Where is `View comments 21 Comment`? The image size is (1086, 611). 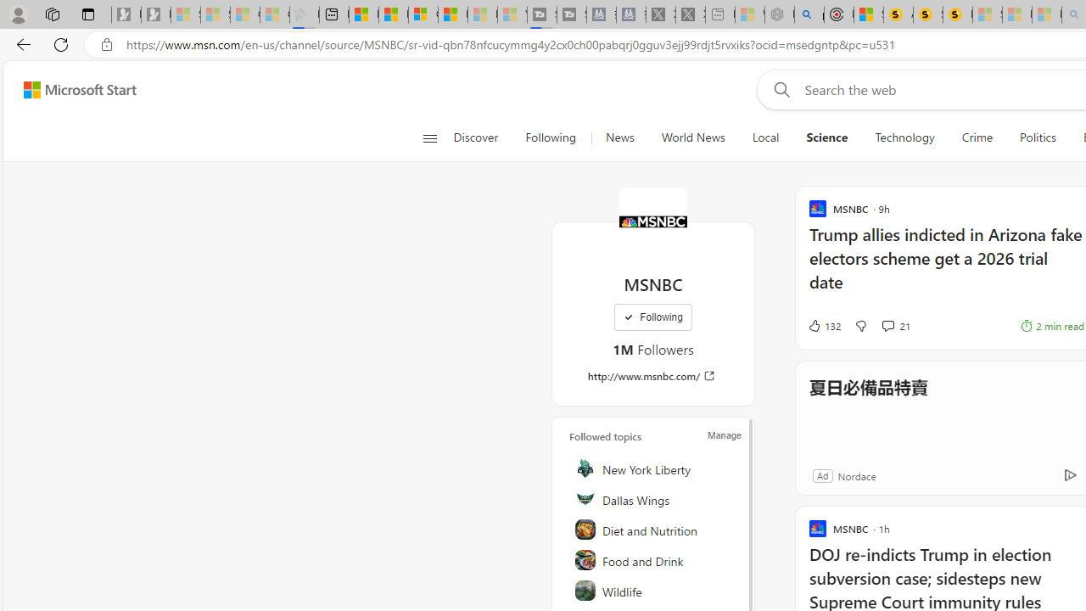
View comments 21 Comment is located at coordinates (887, 325).